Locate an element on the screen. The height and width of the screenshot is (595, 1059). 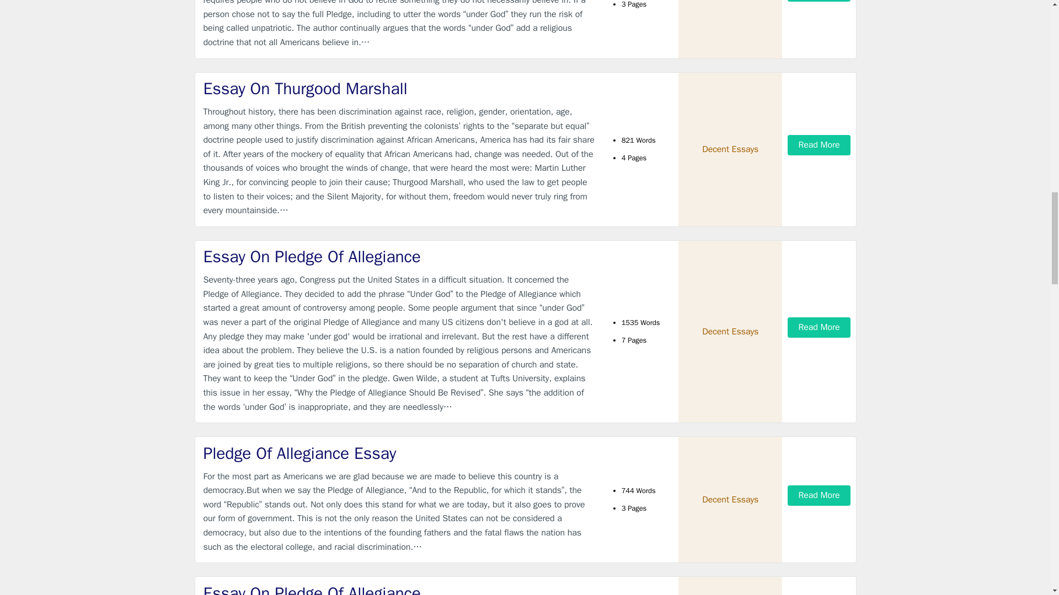
Read More is located at coordinates (819, 145).